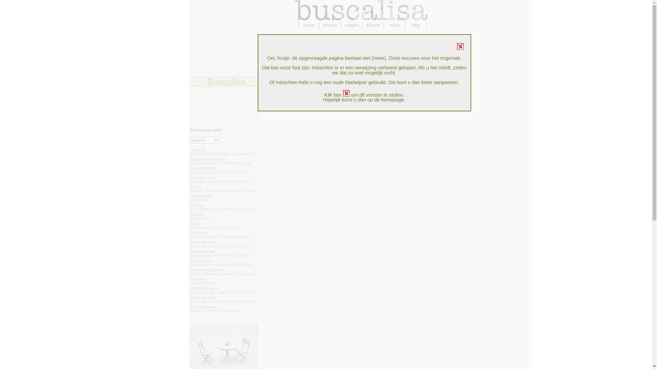 This screenshot has width=657, height=369. What do you see at coordinates (352, 25) in the screenshot?
I see `vragen` at bounding box center [352, 25].